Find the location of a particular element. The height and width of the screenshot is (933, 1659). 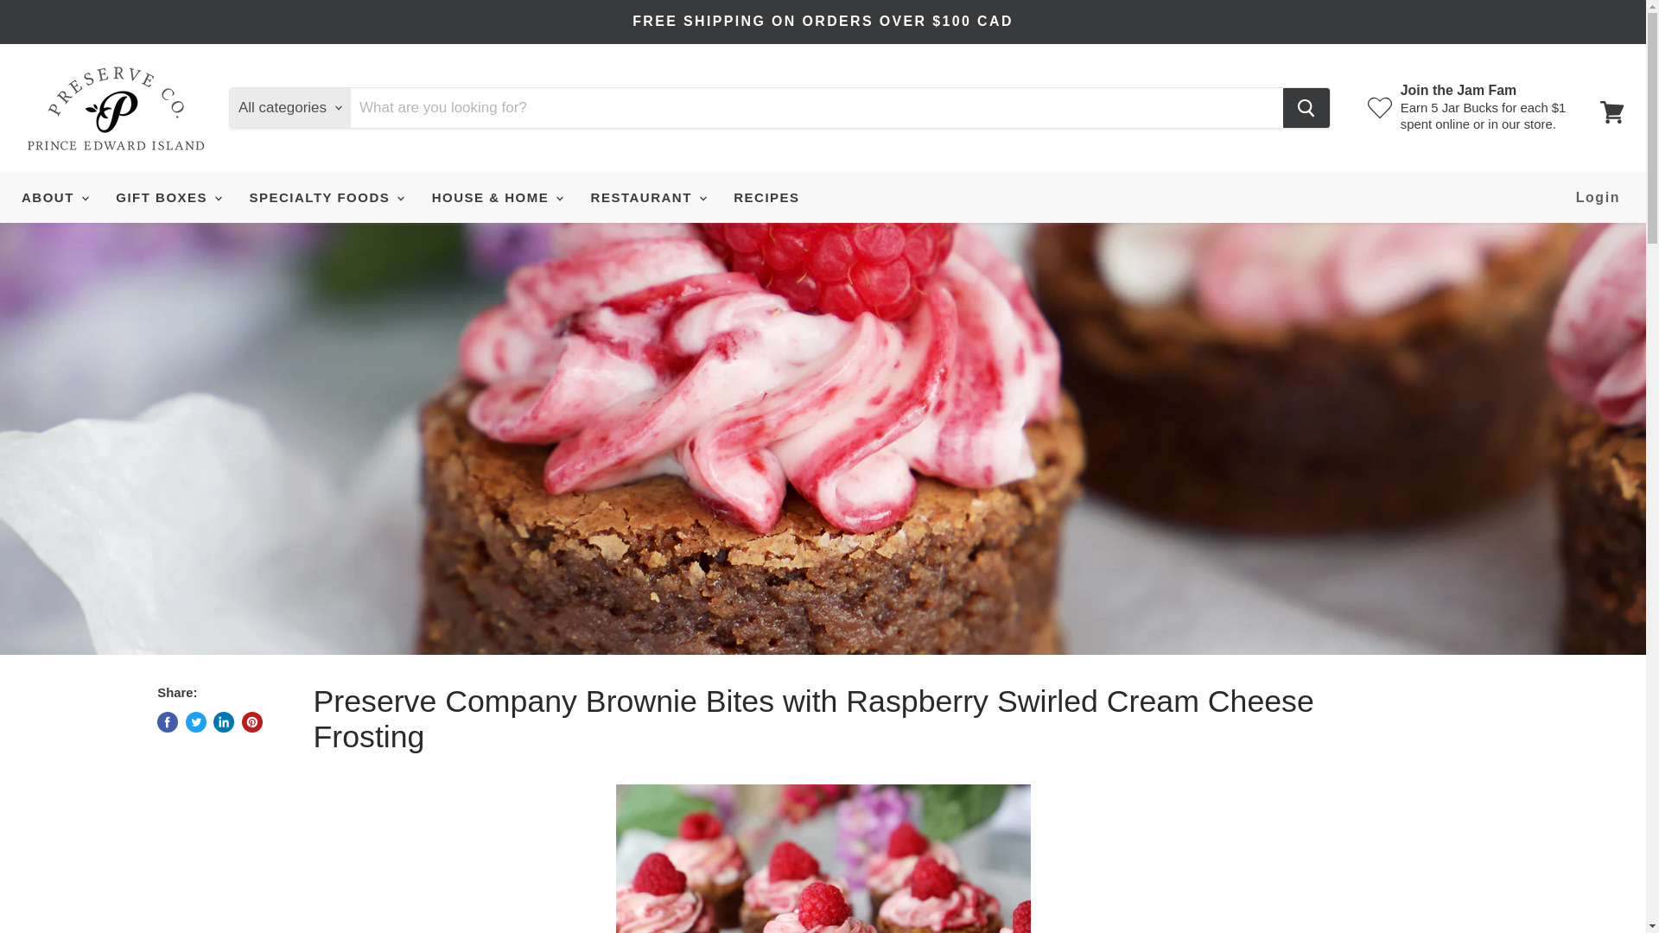

ABOUT is located at coordinates (54, 197).